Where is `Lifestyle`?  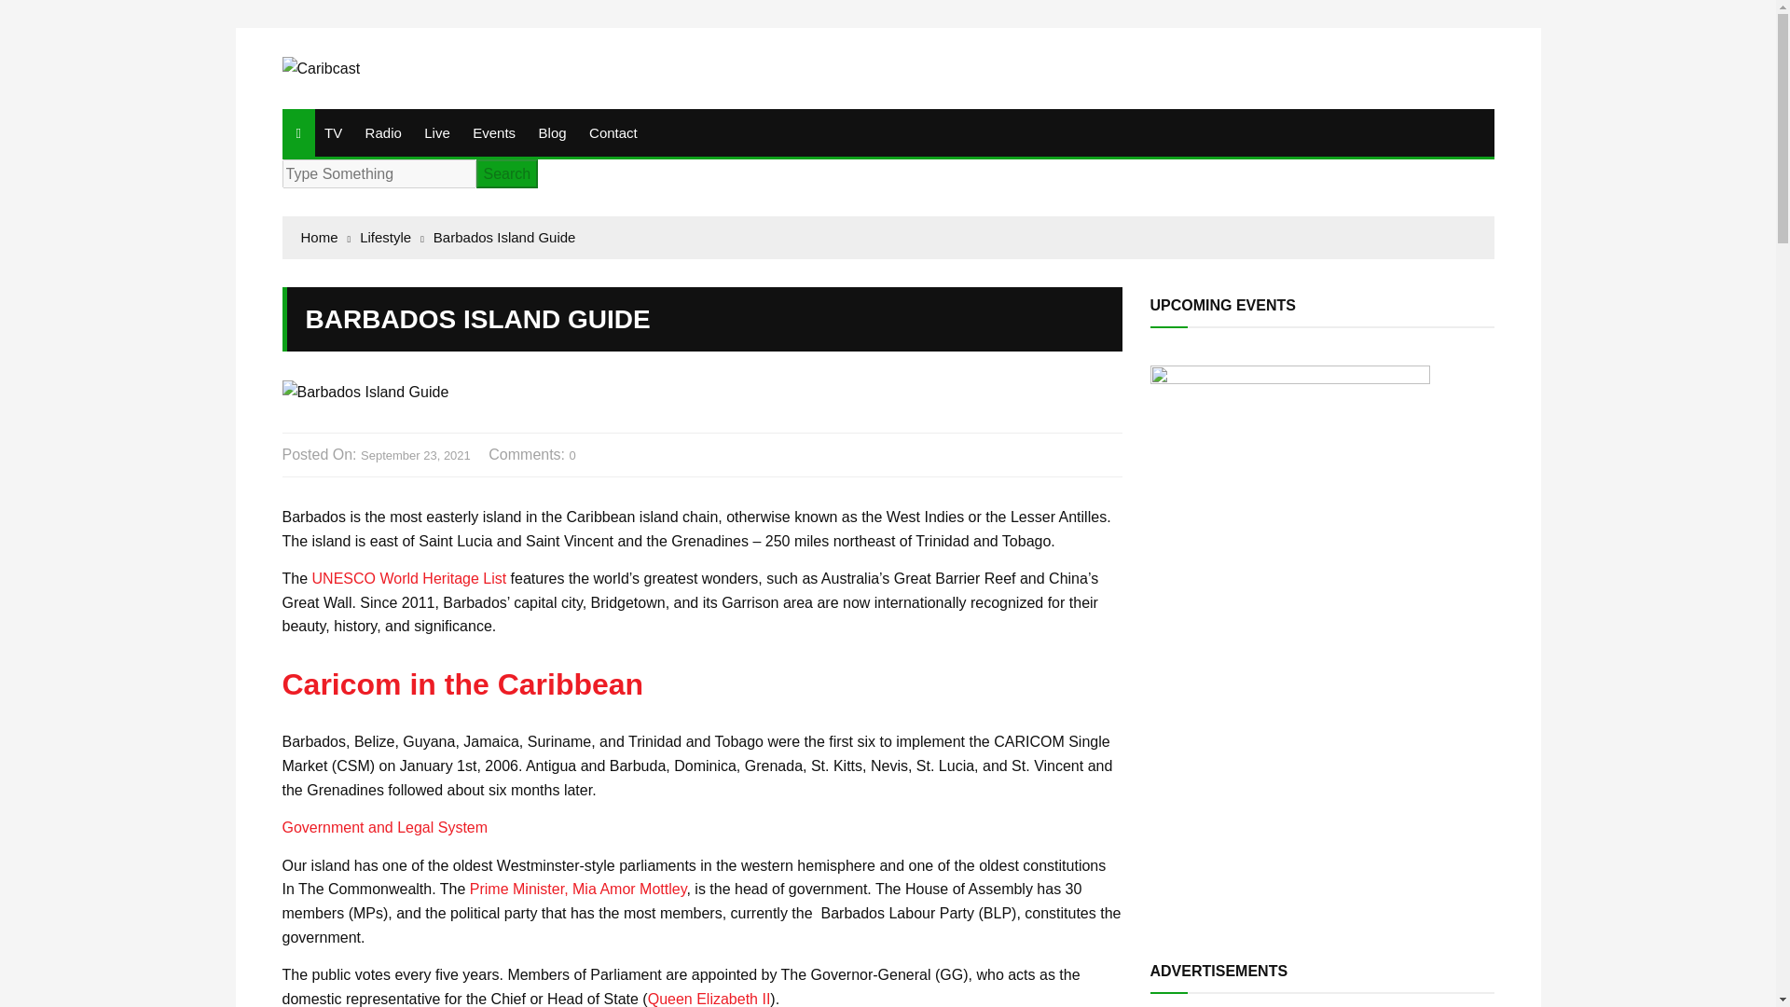 Lifestyle is located at coordinates (392, 237).